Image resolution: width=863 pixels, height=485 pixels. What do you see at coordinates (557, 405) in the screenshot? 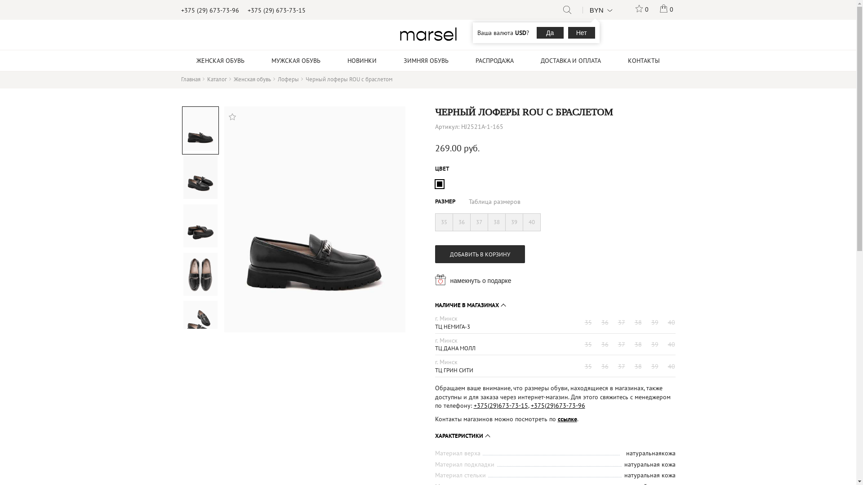
I see `+375(29)673-73-96` at bounding box center [557, 405].